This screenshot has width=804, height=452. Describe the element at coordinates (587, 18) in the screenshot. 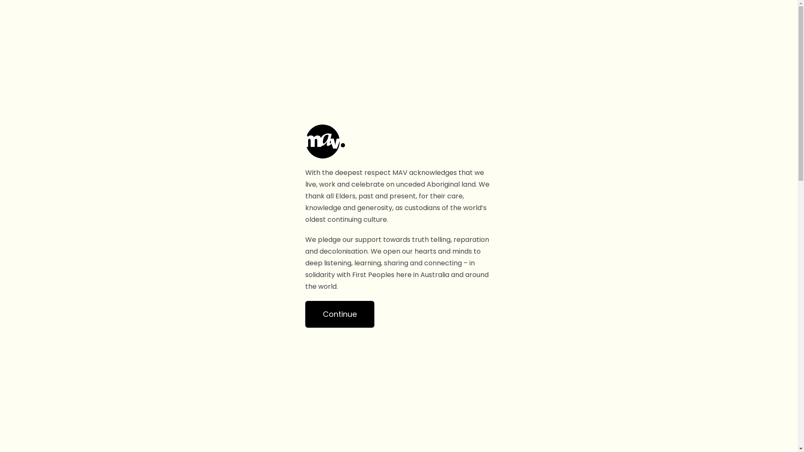

I see `Projects` at that location.